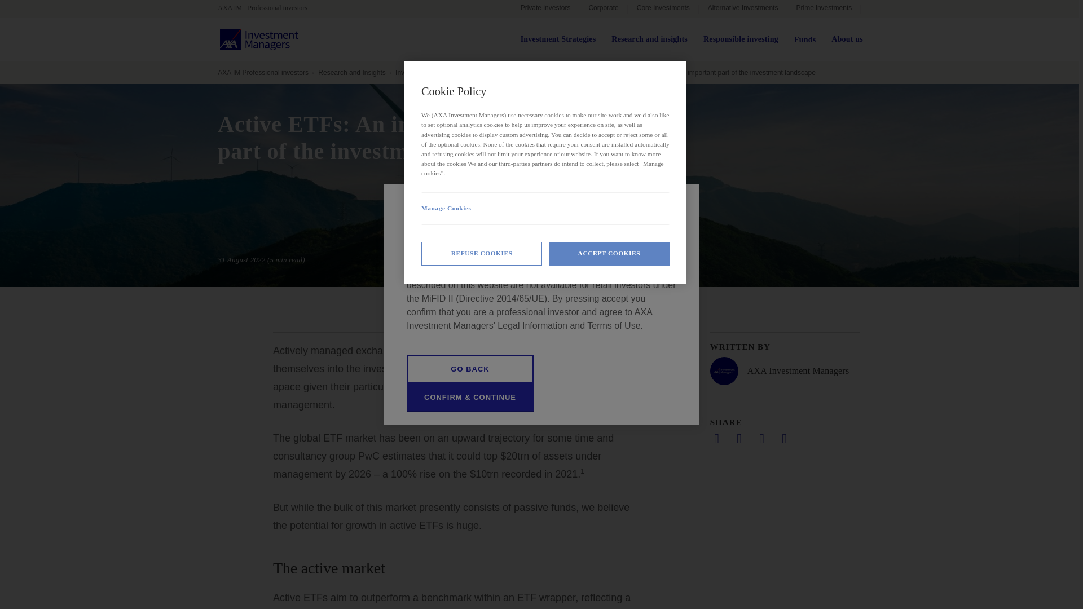  What do you see at coordinates (761, 438) in the screenshot?
I see `Shared by mail` at bounding box center [761, 438].